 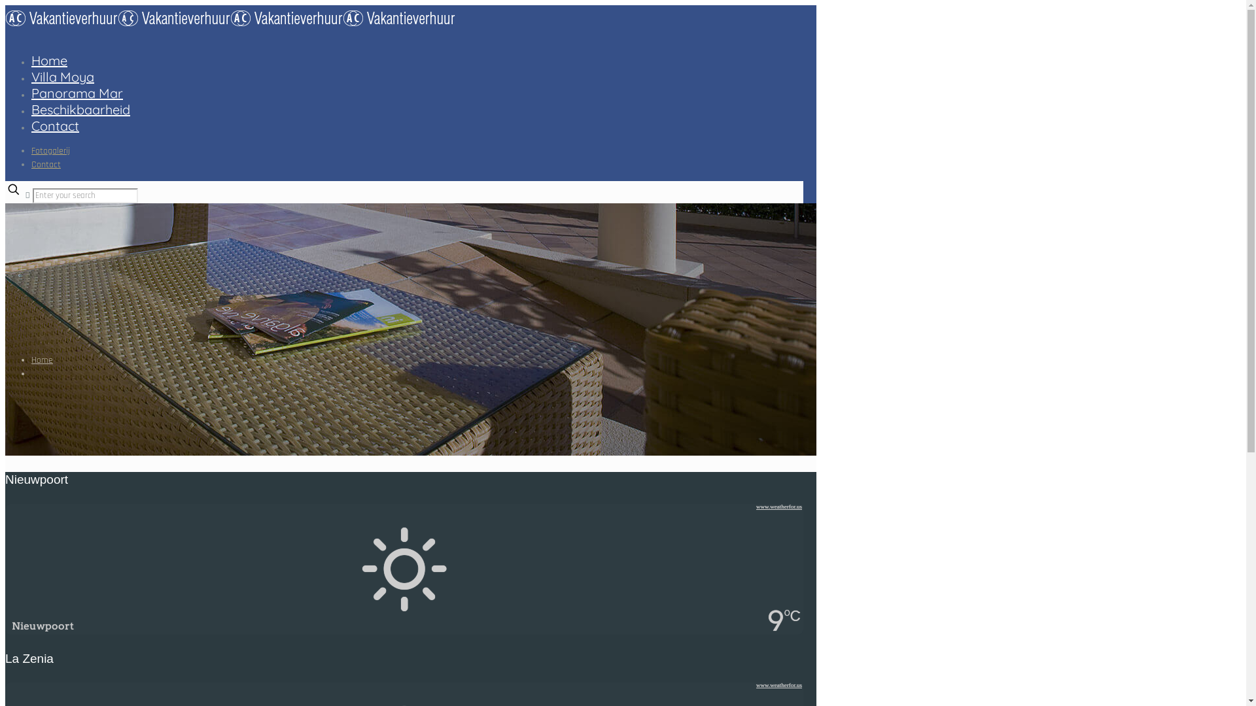 I want to click on Beschikbaarheid, so click(x=81, y=110).